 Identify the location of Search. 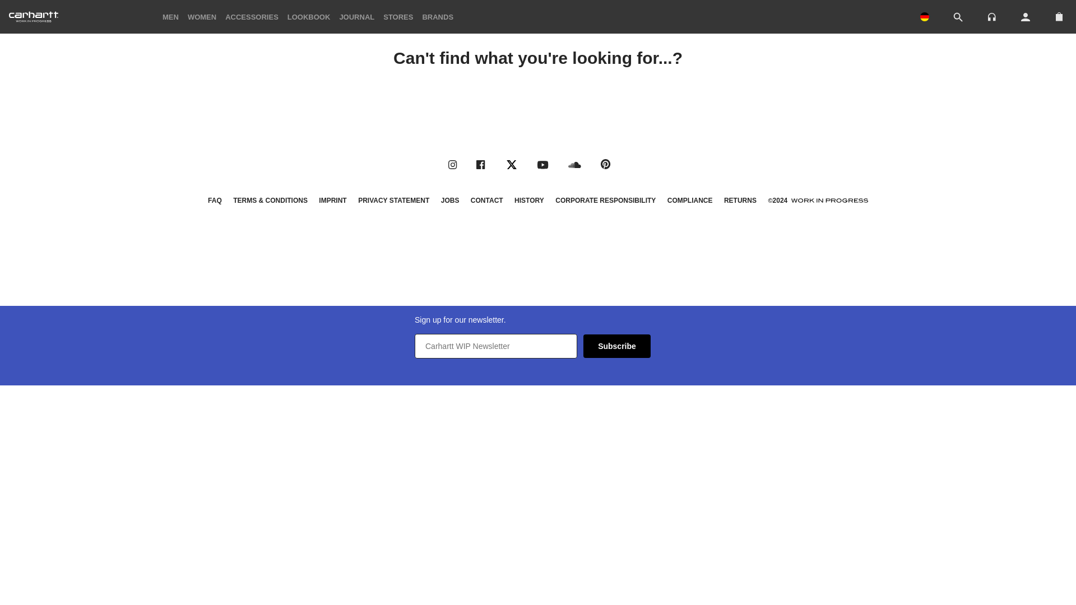
(958, 17).